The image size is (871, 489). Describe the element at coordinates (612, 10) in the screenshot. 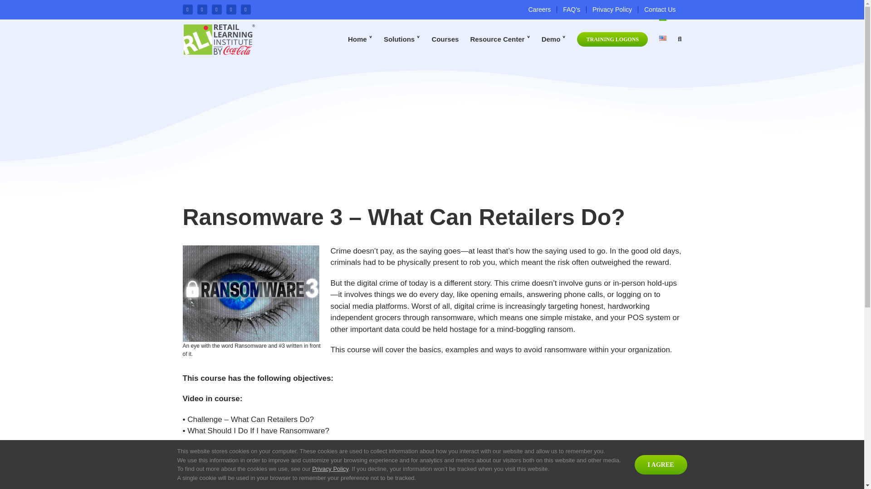

I see `Privacy Policy` at that location.